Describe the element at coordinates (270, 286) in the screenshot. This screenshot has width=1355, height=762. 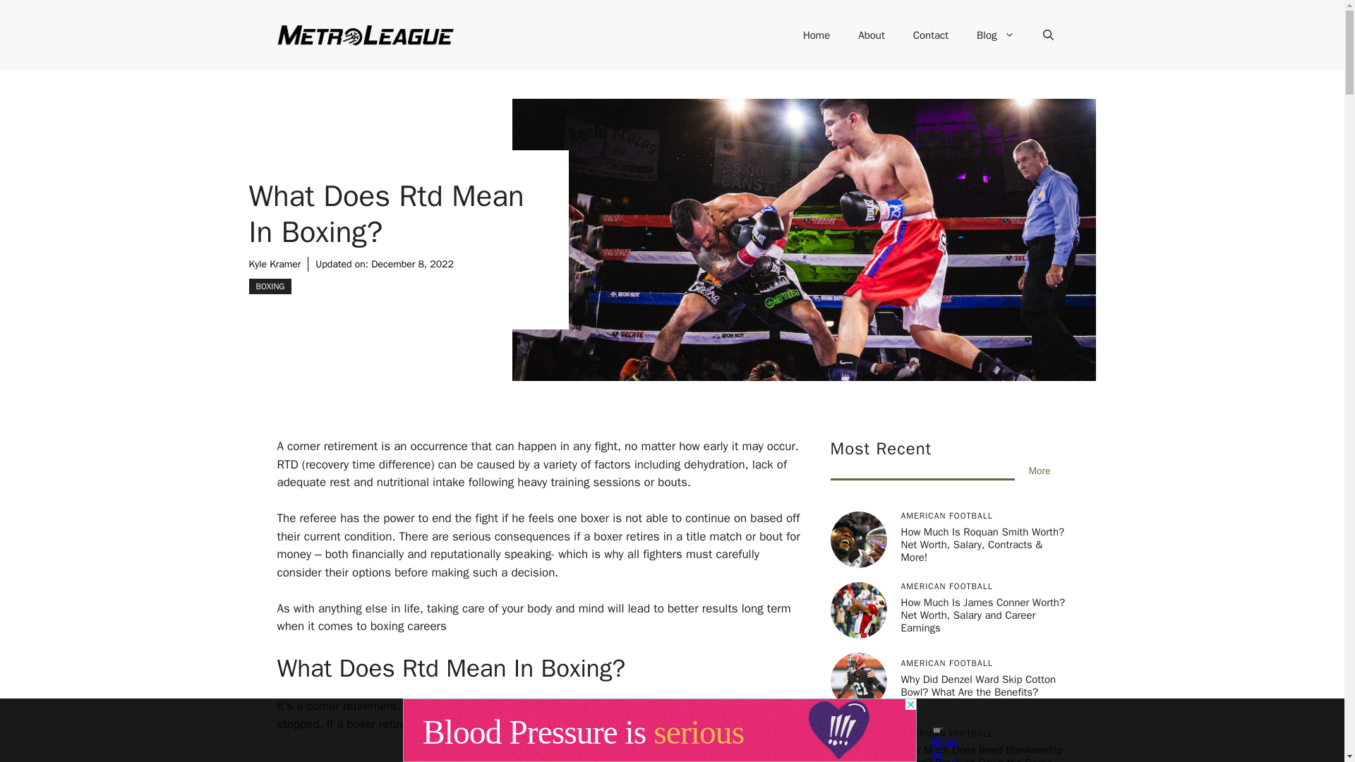
I see `BOXING` at that location.